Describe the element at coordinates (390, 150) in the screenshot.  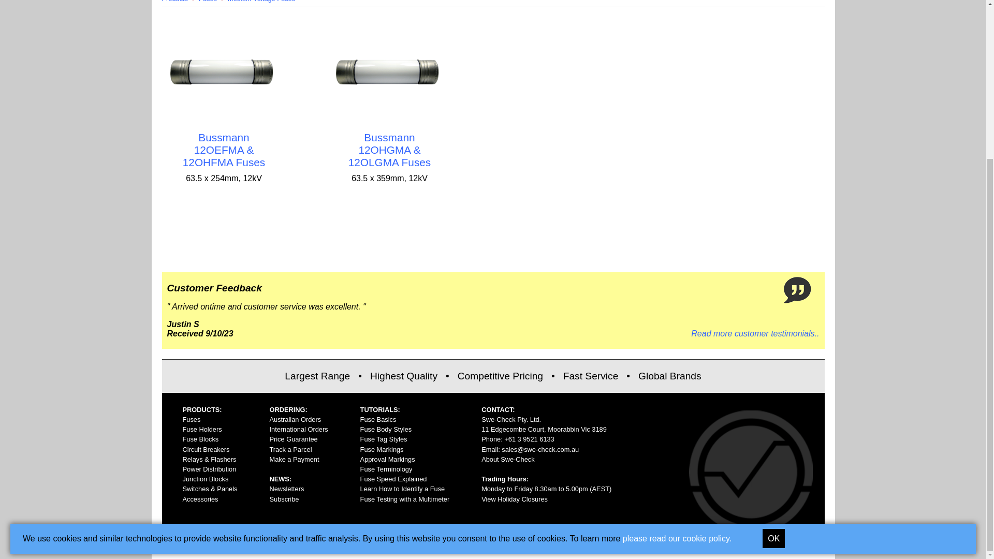
I see `Click to View Products` at that location.